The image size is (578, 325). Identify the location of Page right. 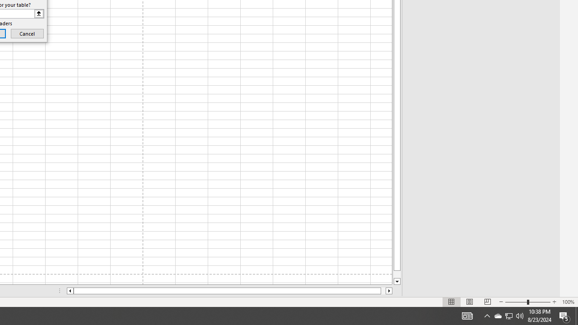
(383, 291).